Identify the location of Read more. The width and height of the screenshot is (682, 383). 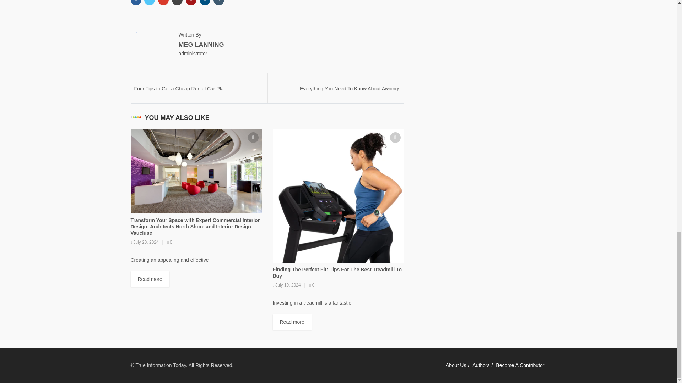
(292, 322).